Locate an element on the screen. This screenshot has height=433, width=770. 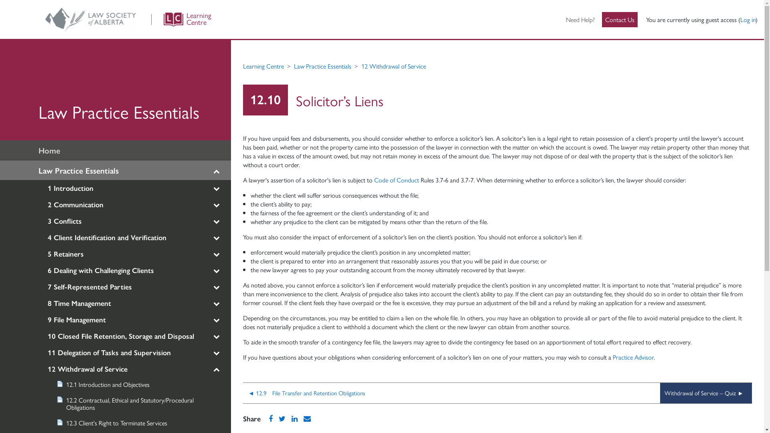
4 Client Identification and Verification is located at coordinates (116, 237).